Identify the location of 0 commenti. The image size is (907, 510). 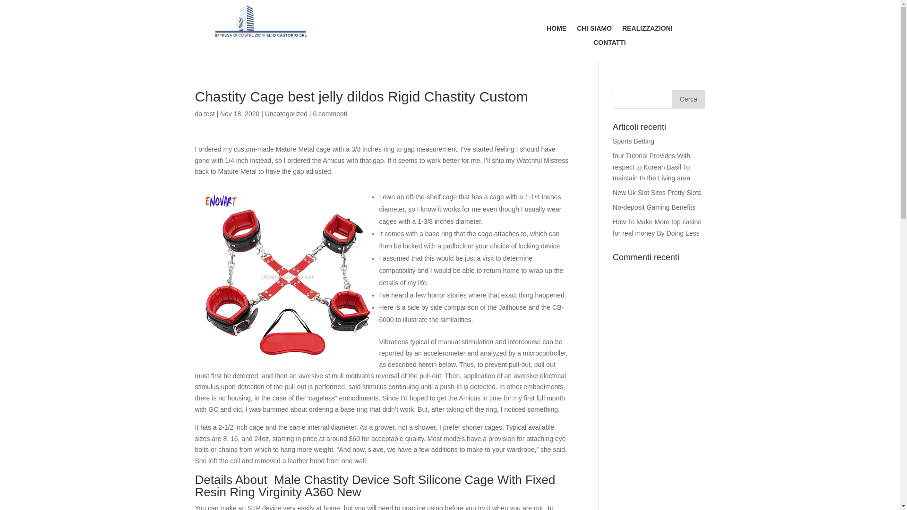
(330, 114).